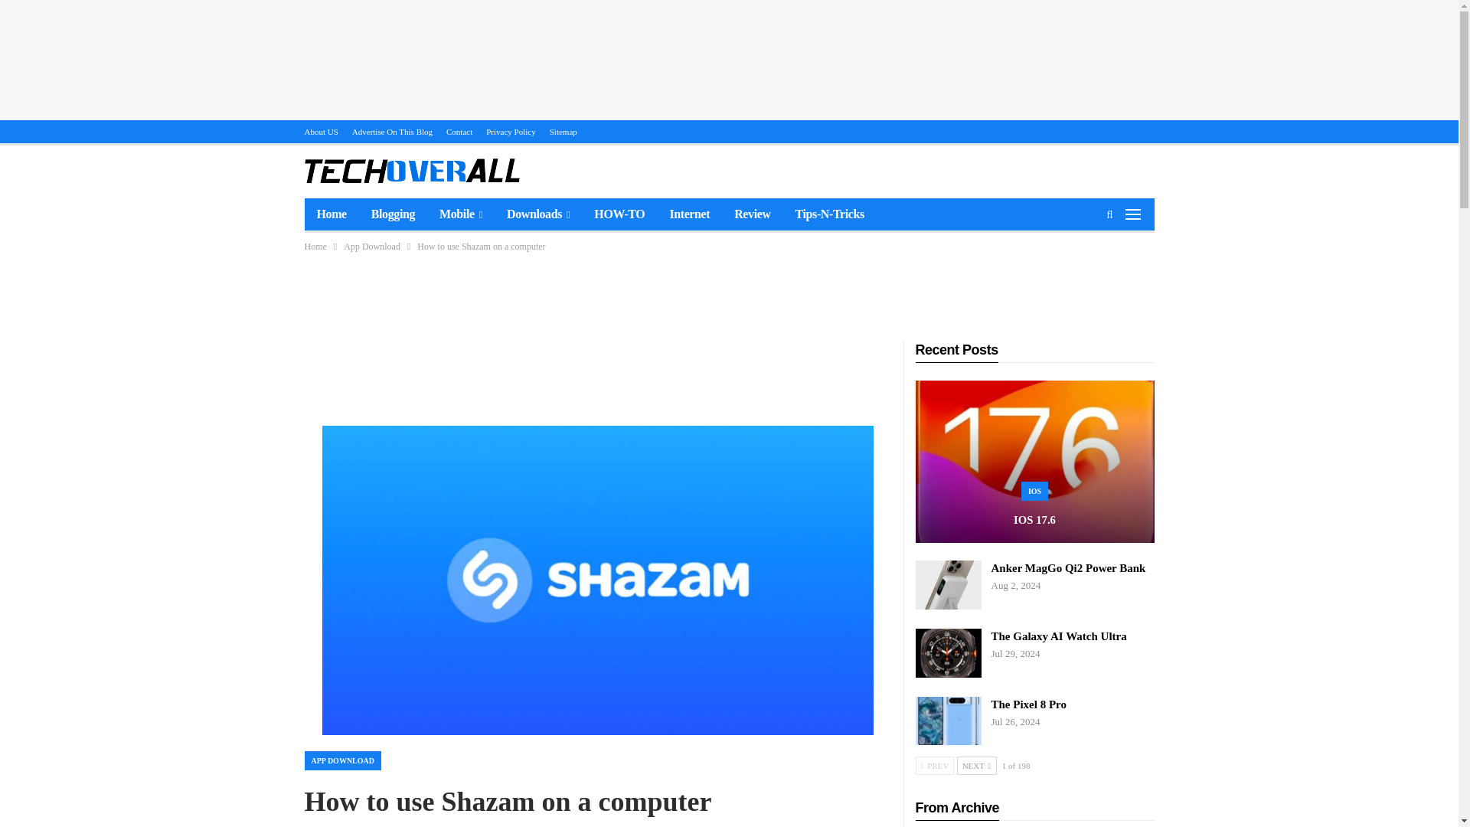 This screenshot has width=1470, height=827. I want to click on Internet, so click(689, 214).